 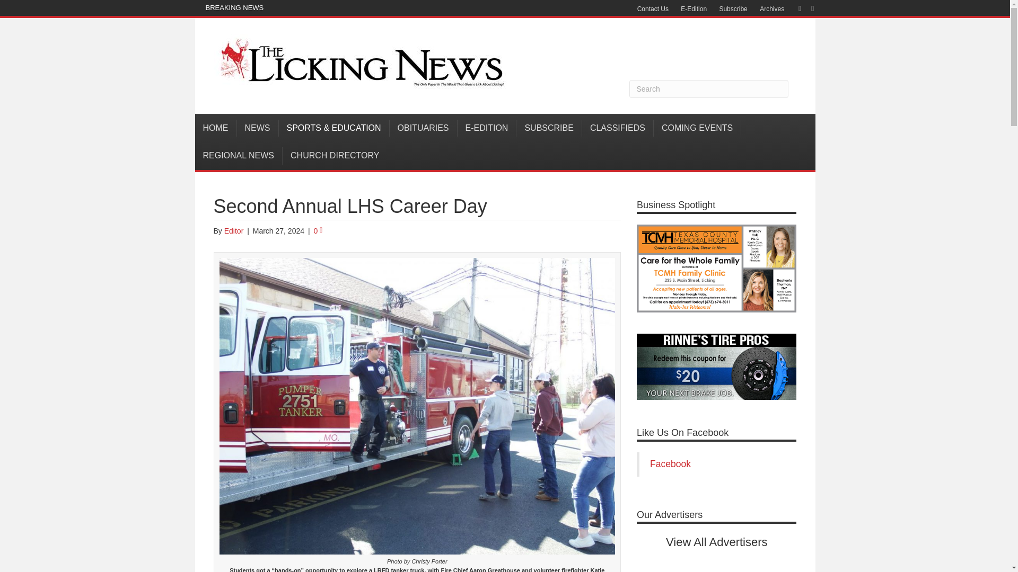 What do you see at coordinates (794, 8) in the screenshot?
I see `Facebook` at bounding box center [794, 8].